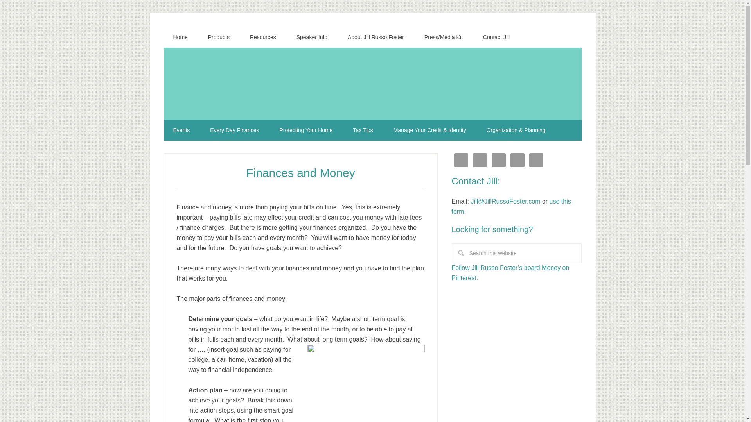  What do you see at coordinates (234, 130) in the screenshot?
I see `Every Day Finances` at bounding box center [234, 130].